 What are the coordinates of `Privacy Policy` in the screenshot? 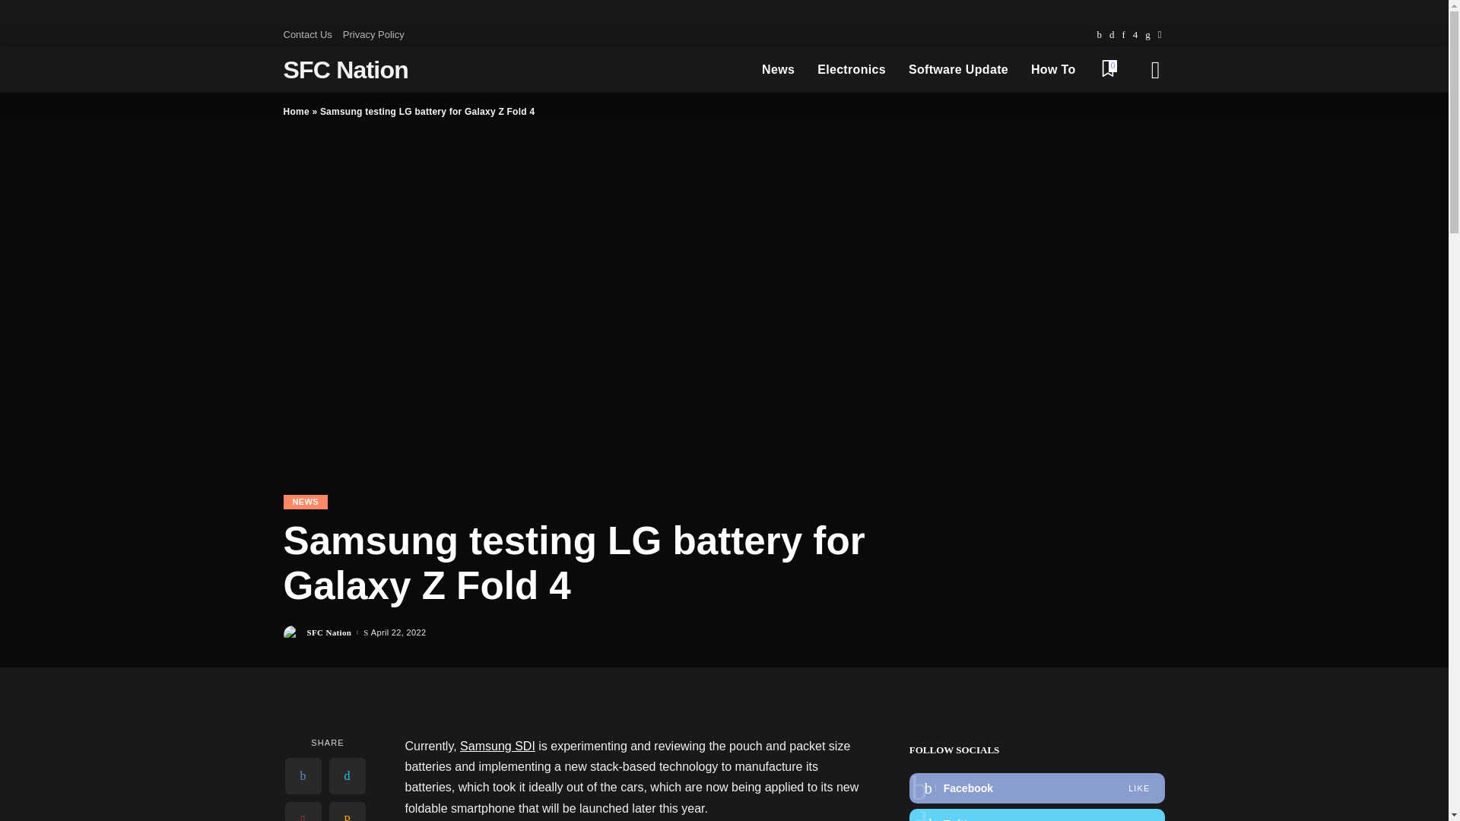 It's located at (373, 35).